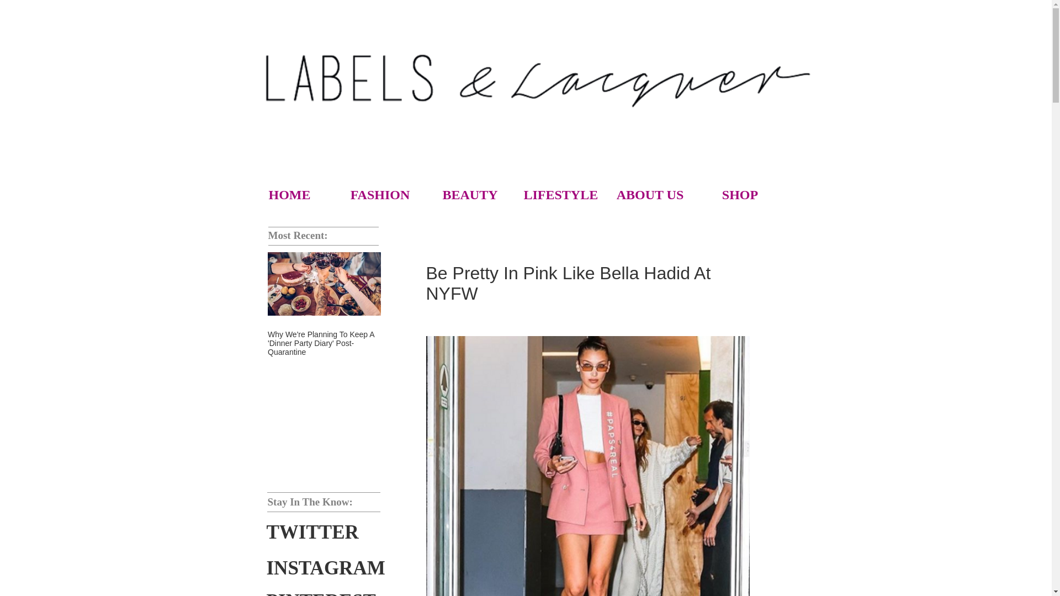  Describe the element at coordinates (649, 194) in the screenshot. I see `ABOUT US` at that location.